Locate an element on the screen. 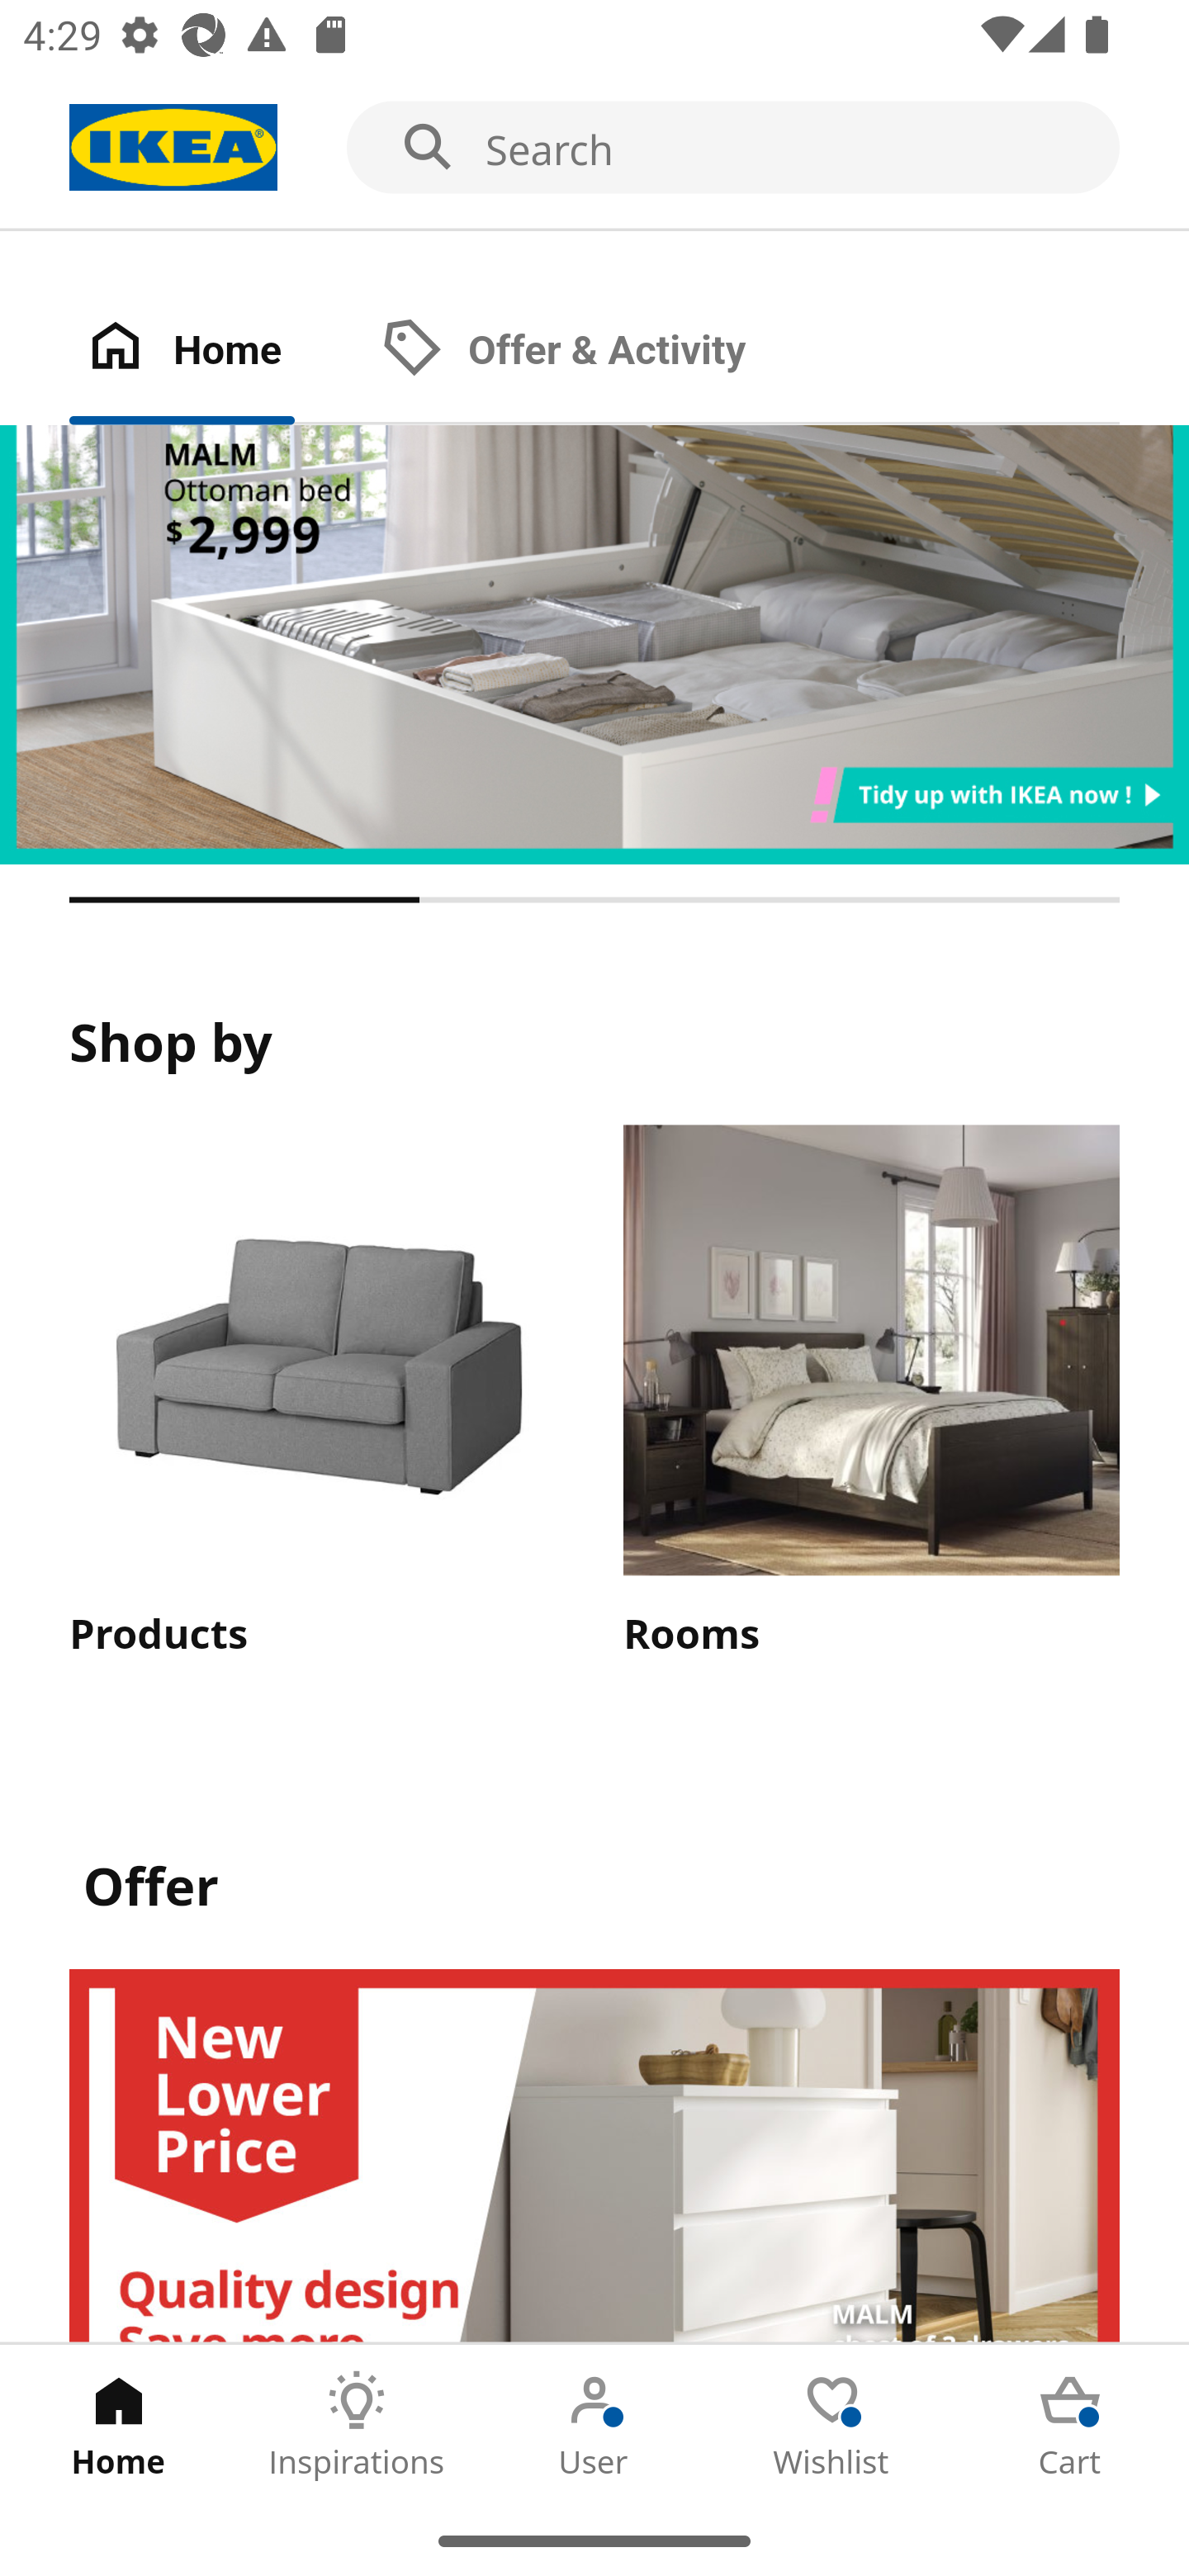 The width and height of the screenshot is (1189, 2576). Products is located at coordinates (317, 1395).